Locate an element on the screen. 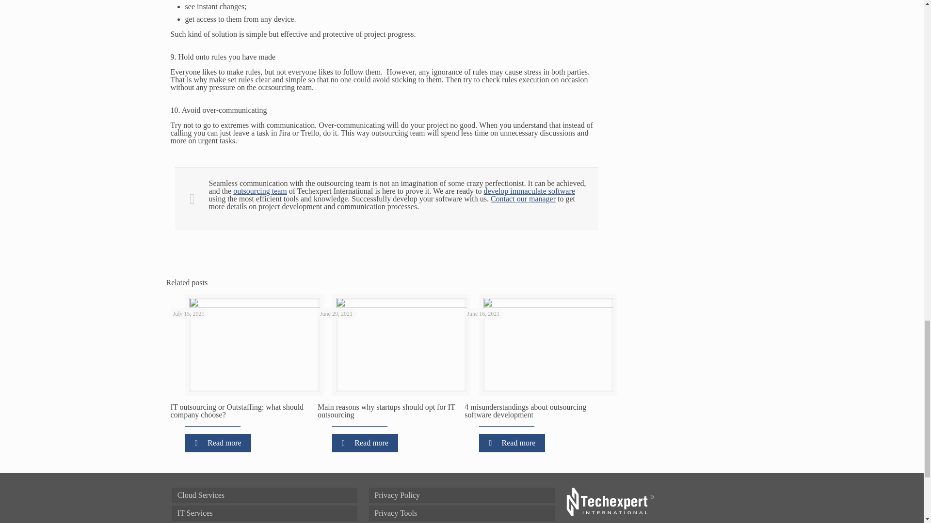  IT outsourcing or Outstaffing: what should company choose? is located at coordinates (237, 411).